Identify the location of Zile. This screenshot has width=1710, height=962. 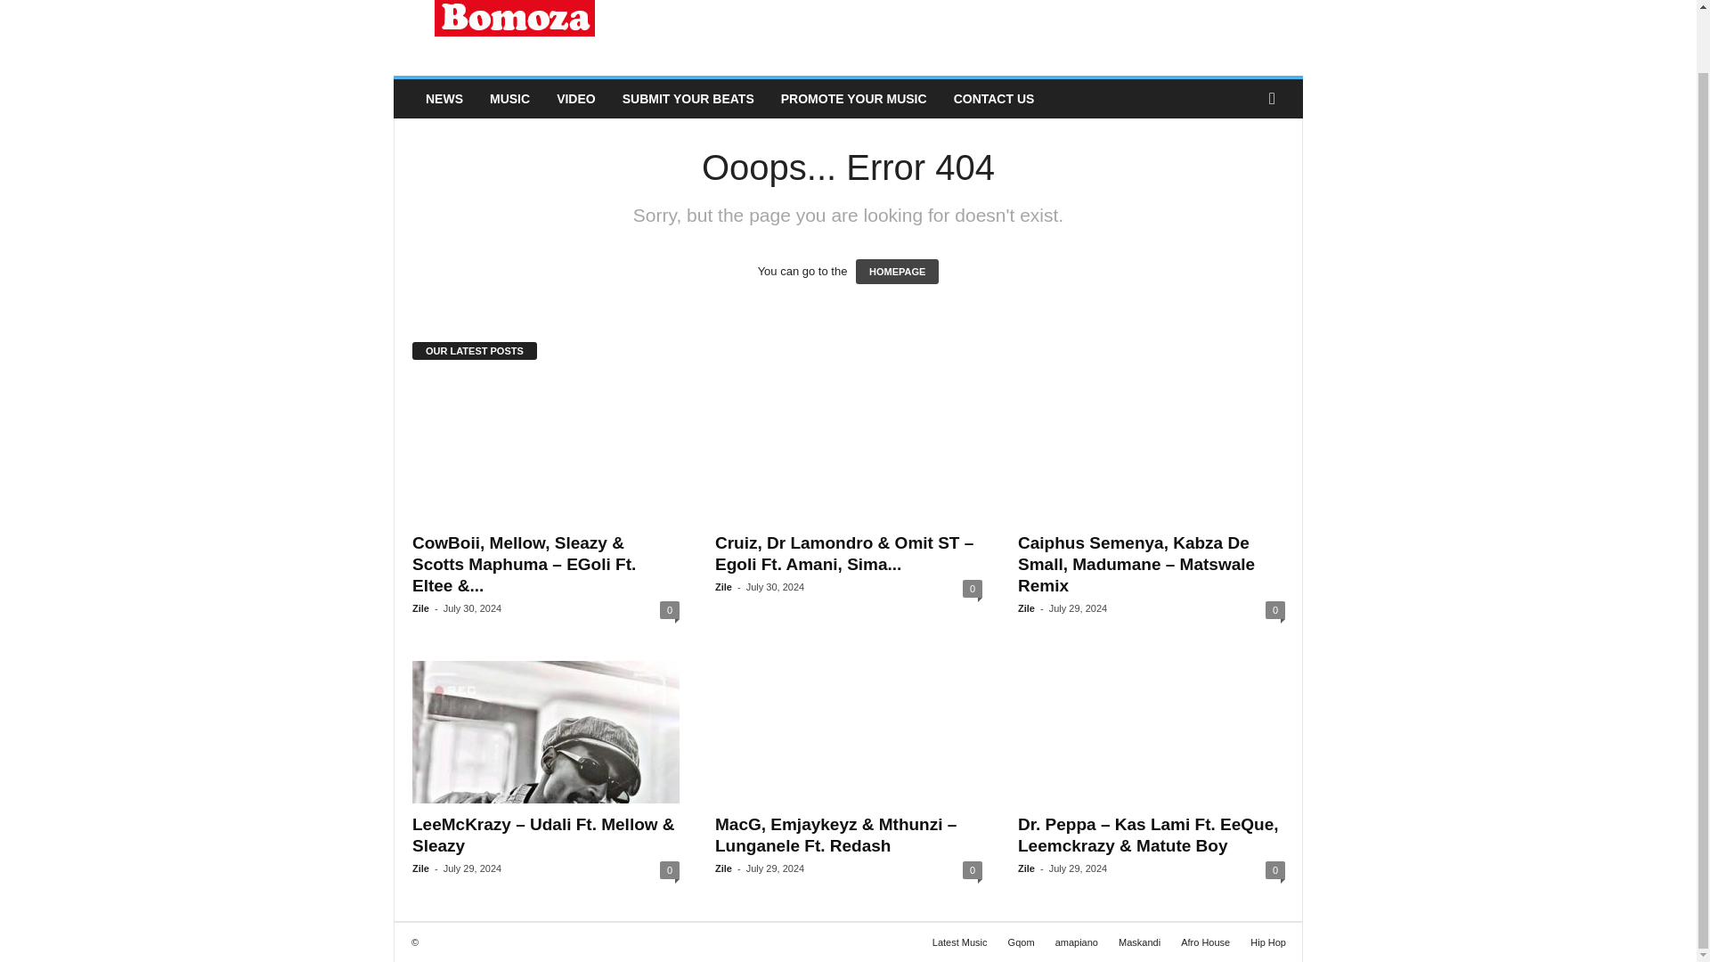
(420, 608).